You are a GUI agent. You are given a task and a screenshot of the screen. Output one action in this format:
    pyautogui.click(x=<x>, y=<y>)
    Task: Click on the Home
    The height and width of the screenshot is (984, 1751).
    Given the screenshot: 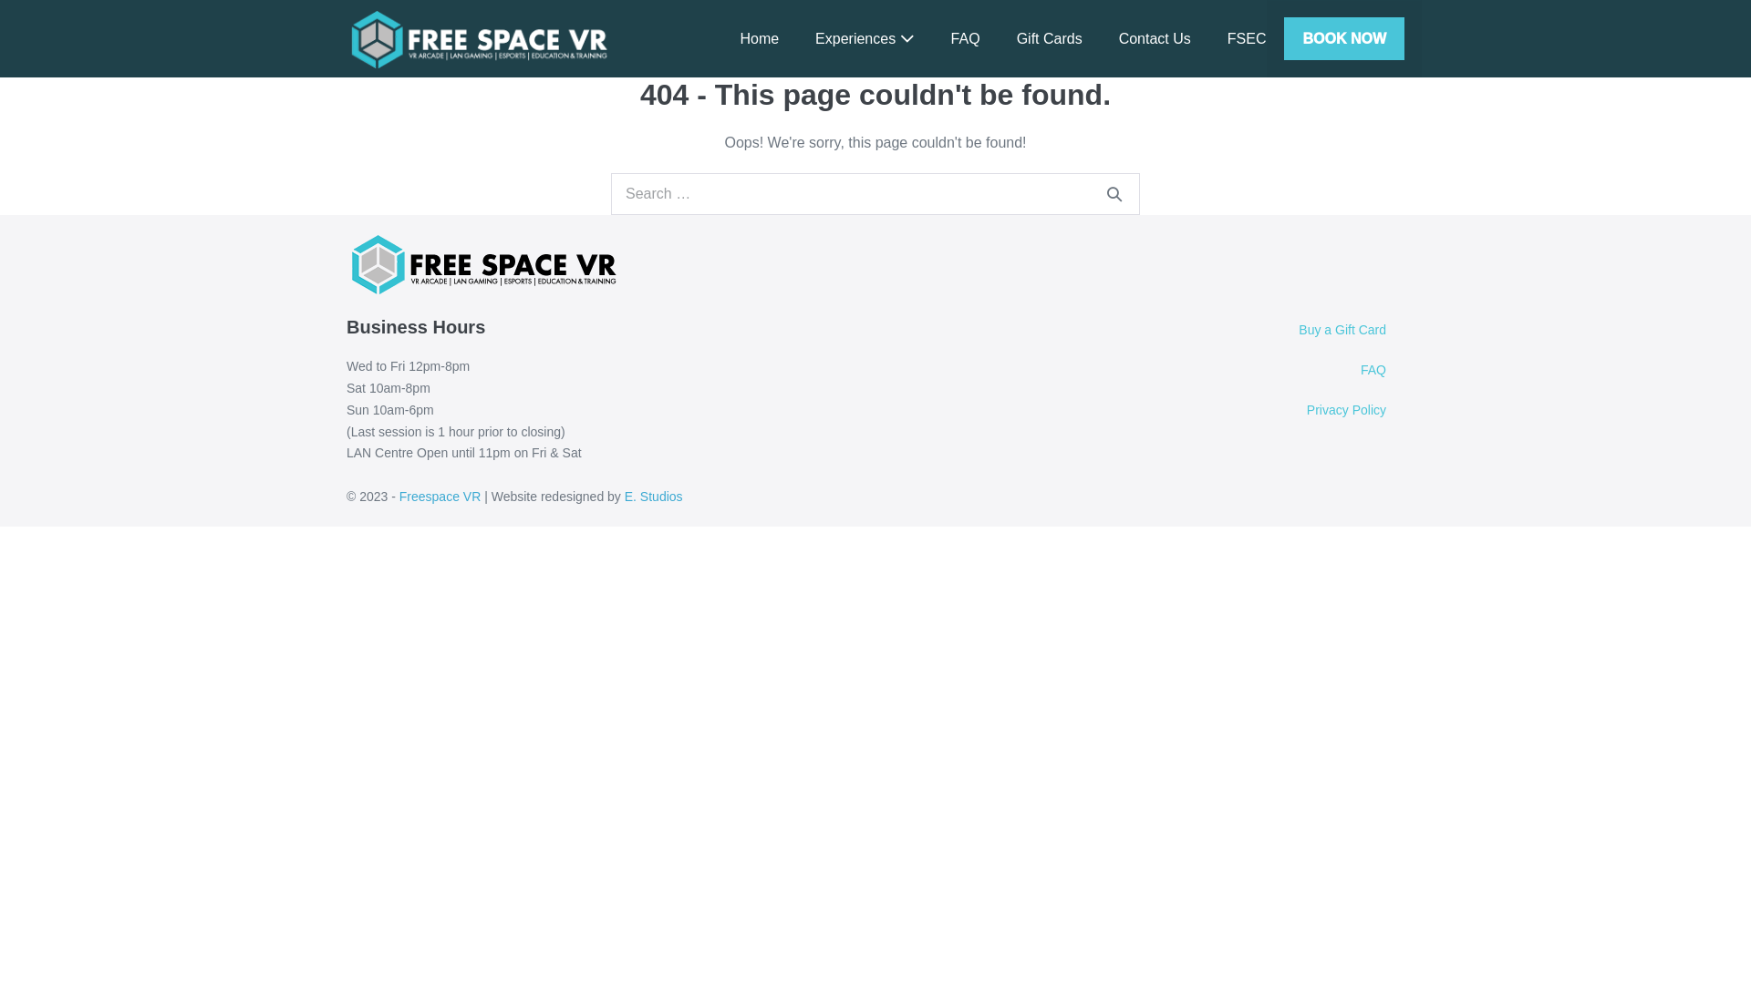 What is the action you would take?
    pyautogui.click(x=759, y=38)
    